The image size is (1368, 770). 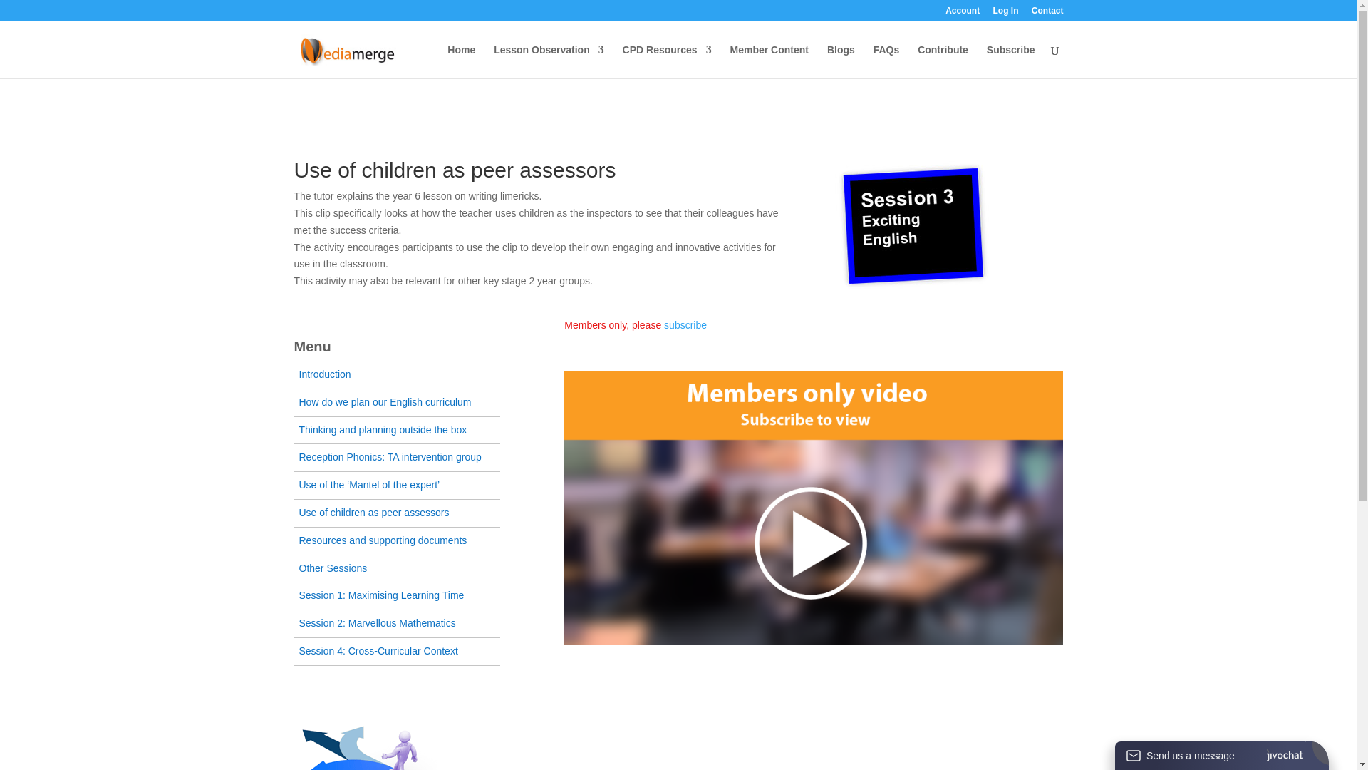 What do you see at coordinates (769, 61) in the screenshot?
I see `Member Content` at bounding box center [769, 61].